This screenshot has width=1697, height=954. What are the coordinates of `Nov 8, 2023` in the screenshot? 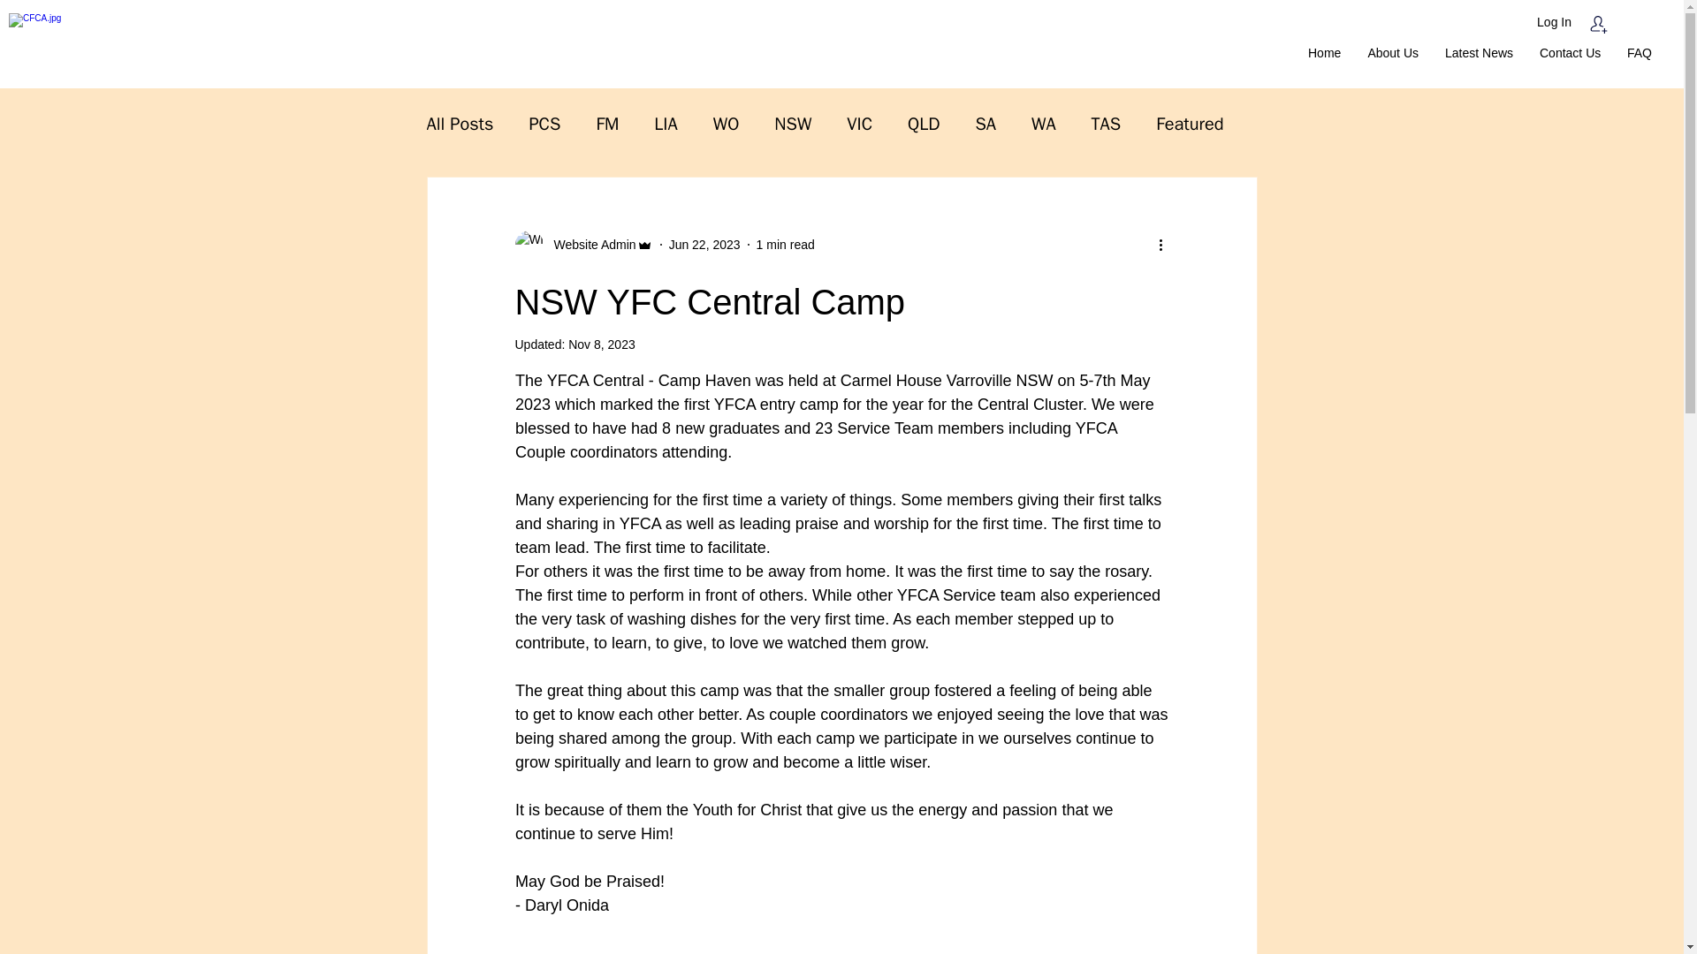 It's located at (601, 344).